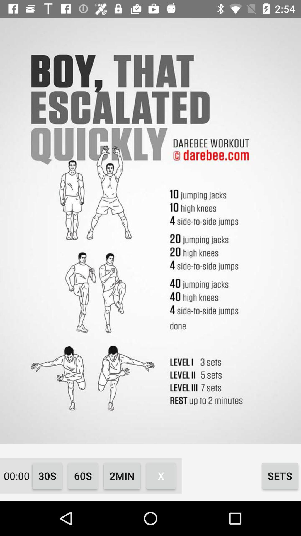 The image size is (301, 536). What do you see at coordinates (83, 476) in the screenshot?
I see `turn off icon next to the 2min item` at bounding box center [83, 476].